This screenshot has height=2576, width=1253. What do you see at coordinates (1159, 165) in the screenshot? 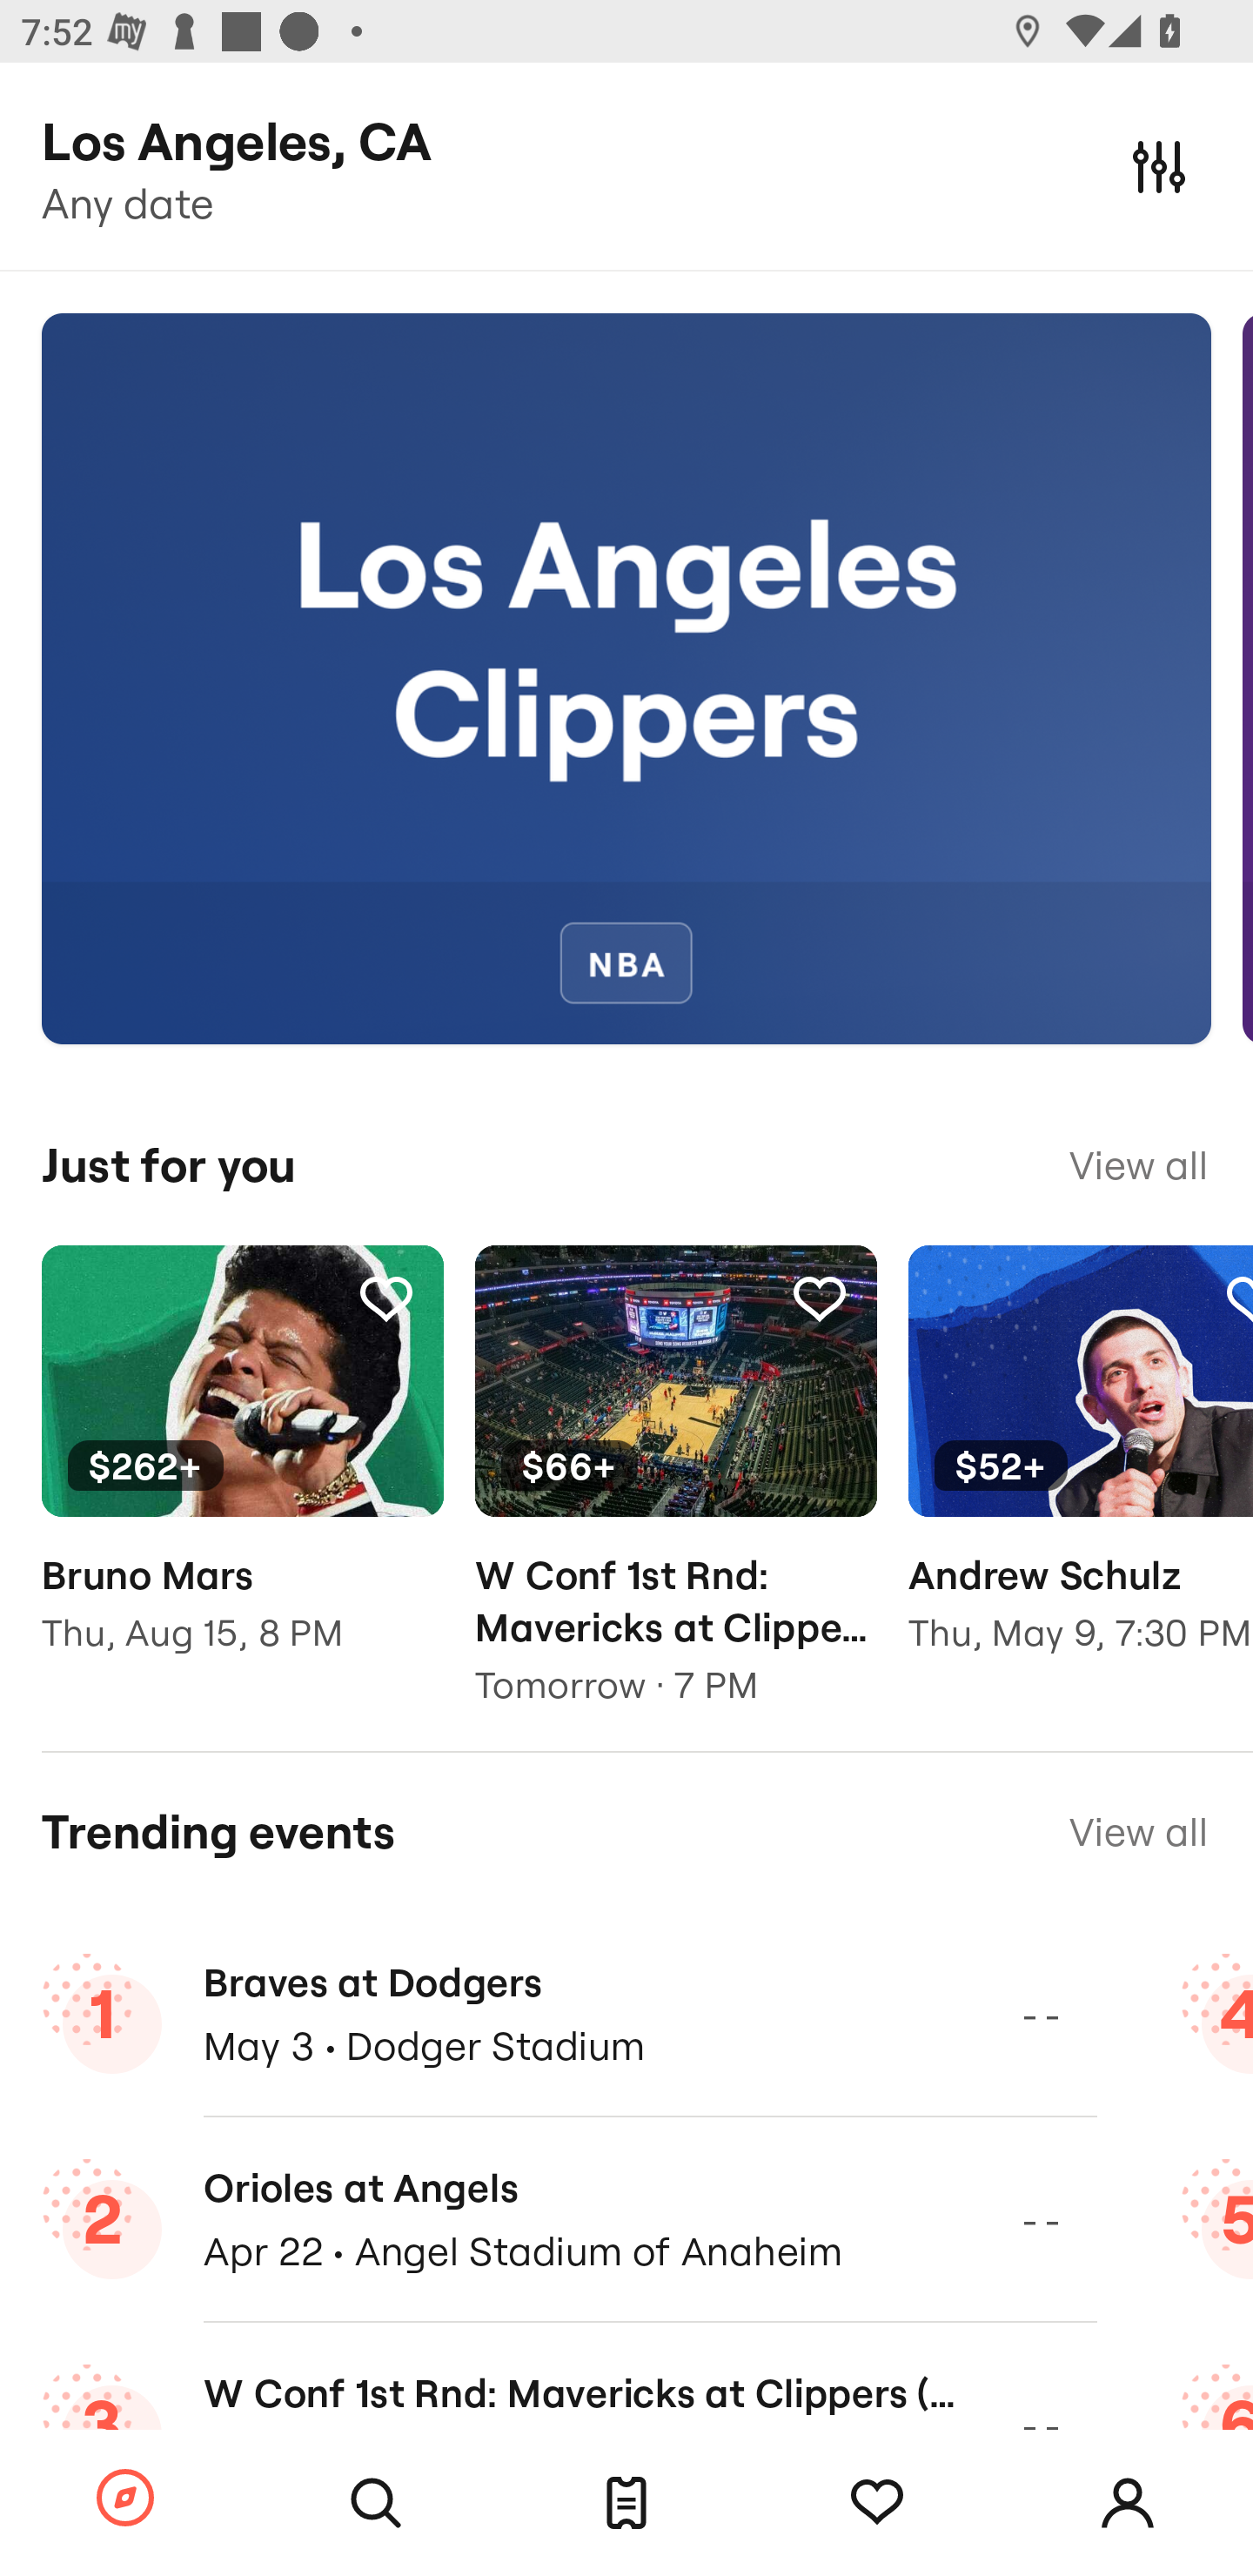
I see `Filters` at bounding box center [1159, 165].